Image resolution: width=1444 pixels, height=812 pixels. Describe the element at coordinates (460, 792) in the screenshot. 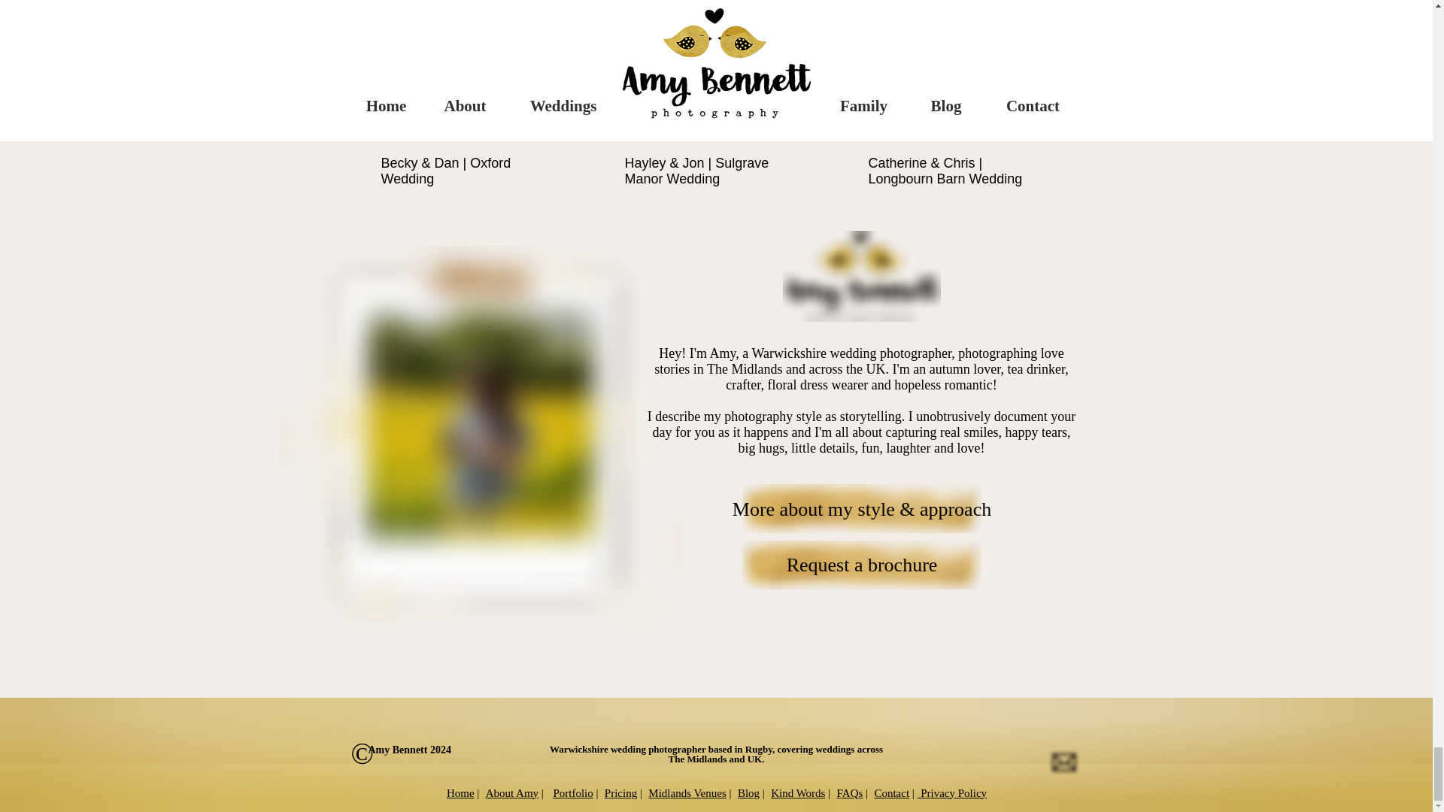

I see `Home` at that location.